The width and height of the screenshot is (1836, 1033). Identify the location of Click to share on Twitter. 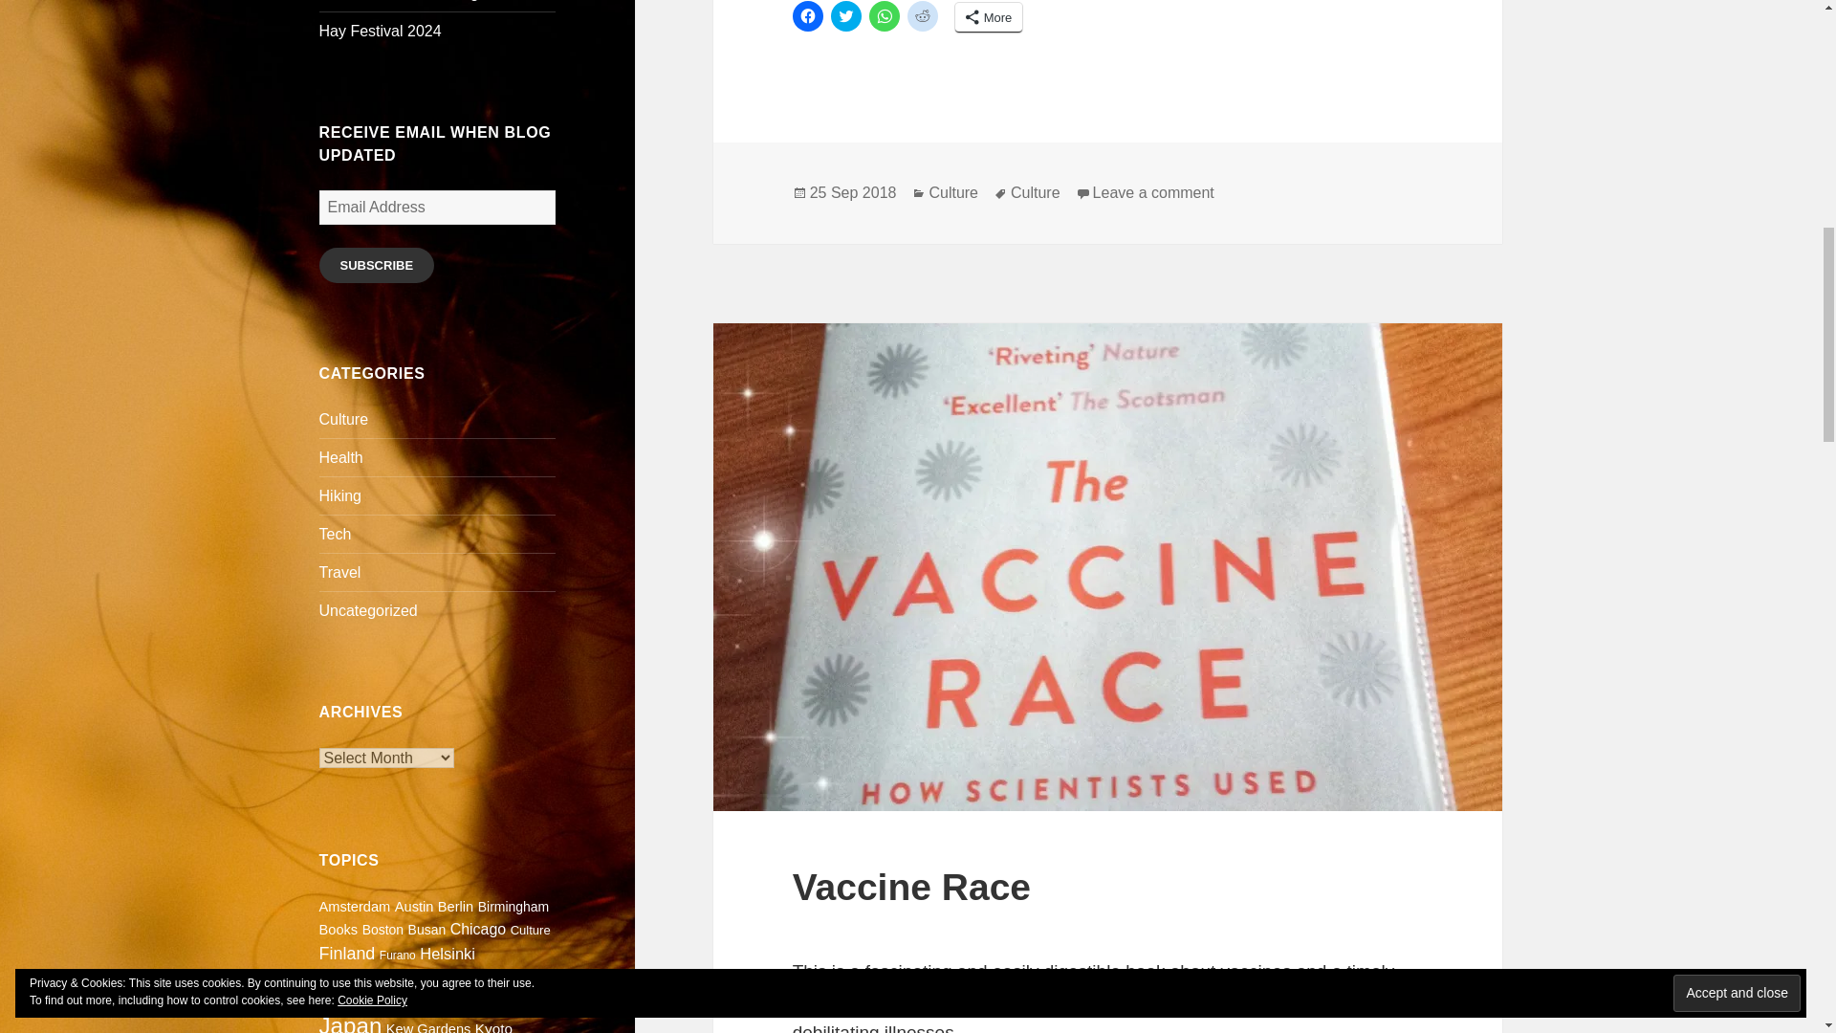
(845, 16).